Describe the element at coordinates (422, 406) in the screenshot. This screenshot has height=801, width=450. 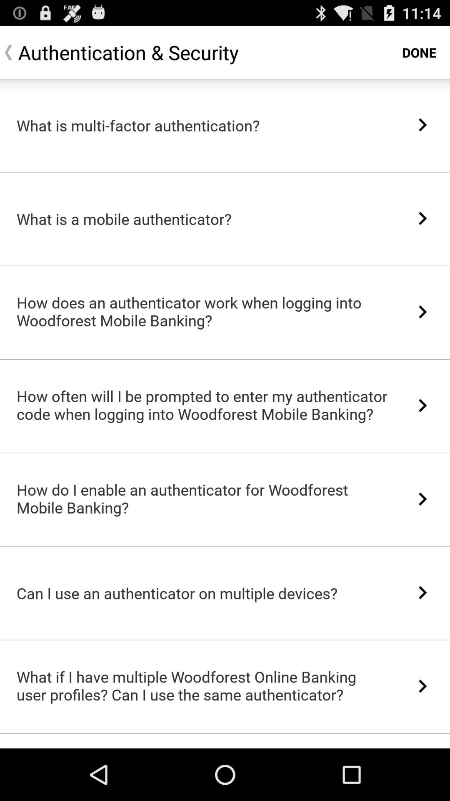
I see `click the item next to the how often will item` at that location.